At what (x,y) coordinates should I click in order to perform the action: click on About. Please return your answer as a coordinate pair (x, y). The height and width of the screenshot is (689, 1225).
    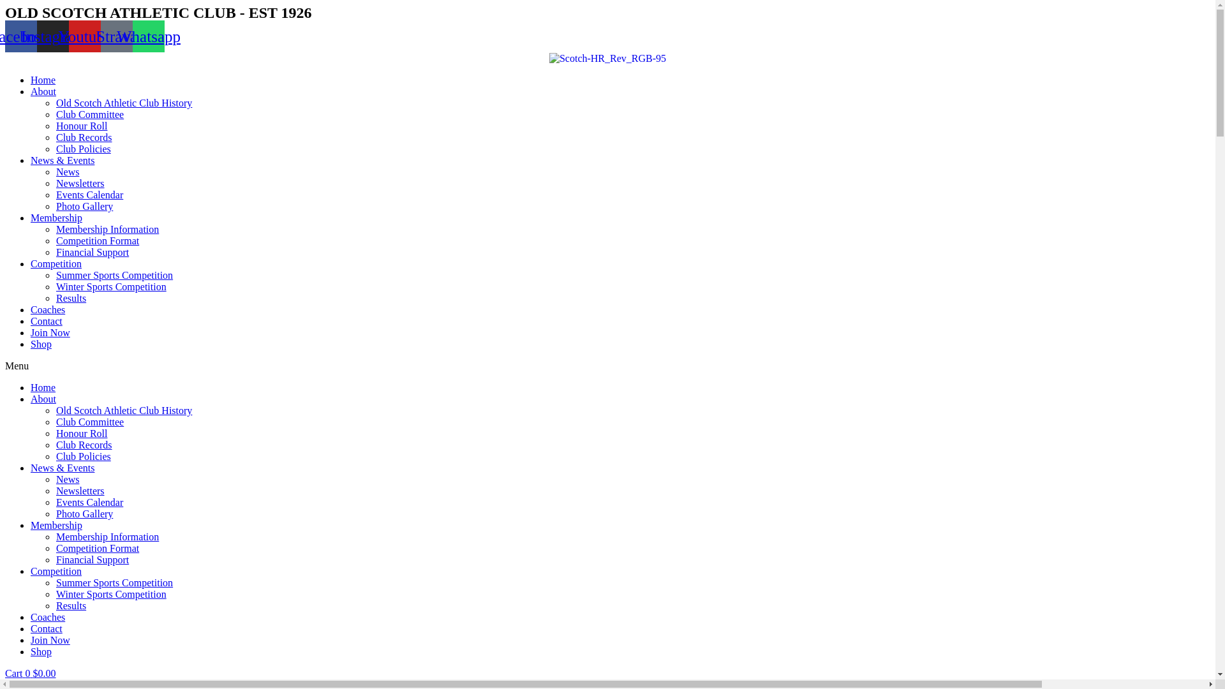
    Looking at the image, I should click on (43, 92).